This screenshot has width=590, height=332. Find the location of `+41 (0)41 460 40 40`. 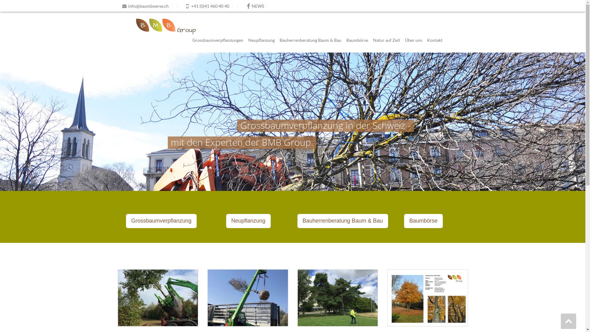

+41 (0)41 460 40 40 is located at coordinates (208, 6).